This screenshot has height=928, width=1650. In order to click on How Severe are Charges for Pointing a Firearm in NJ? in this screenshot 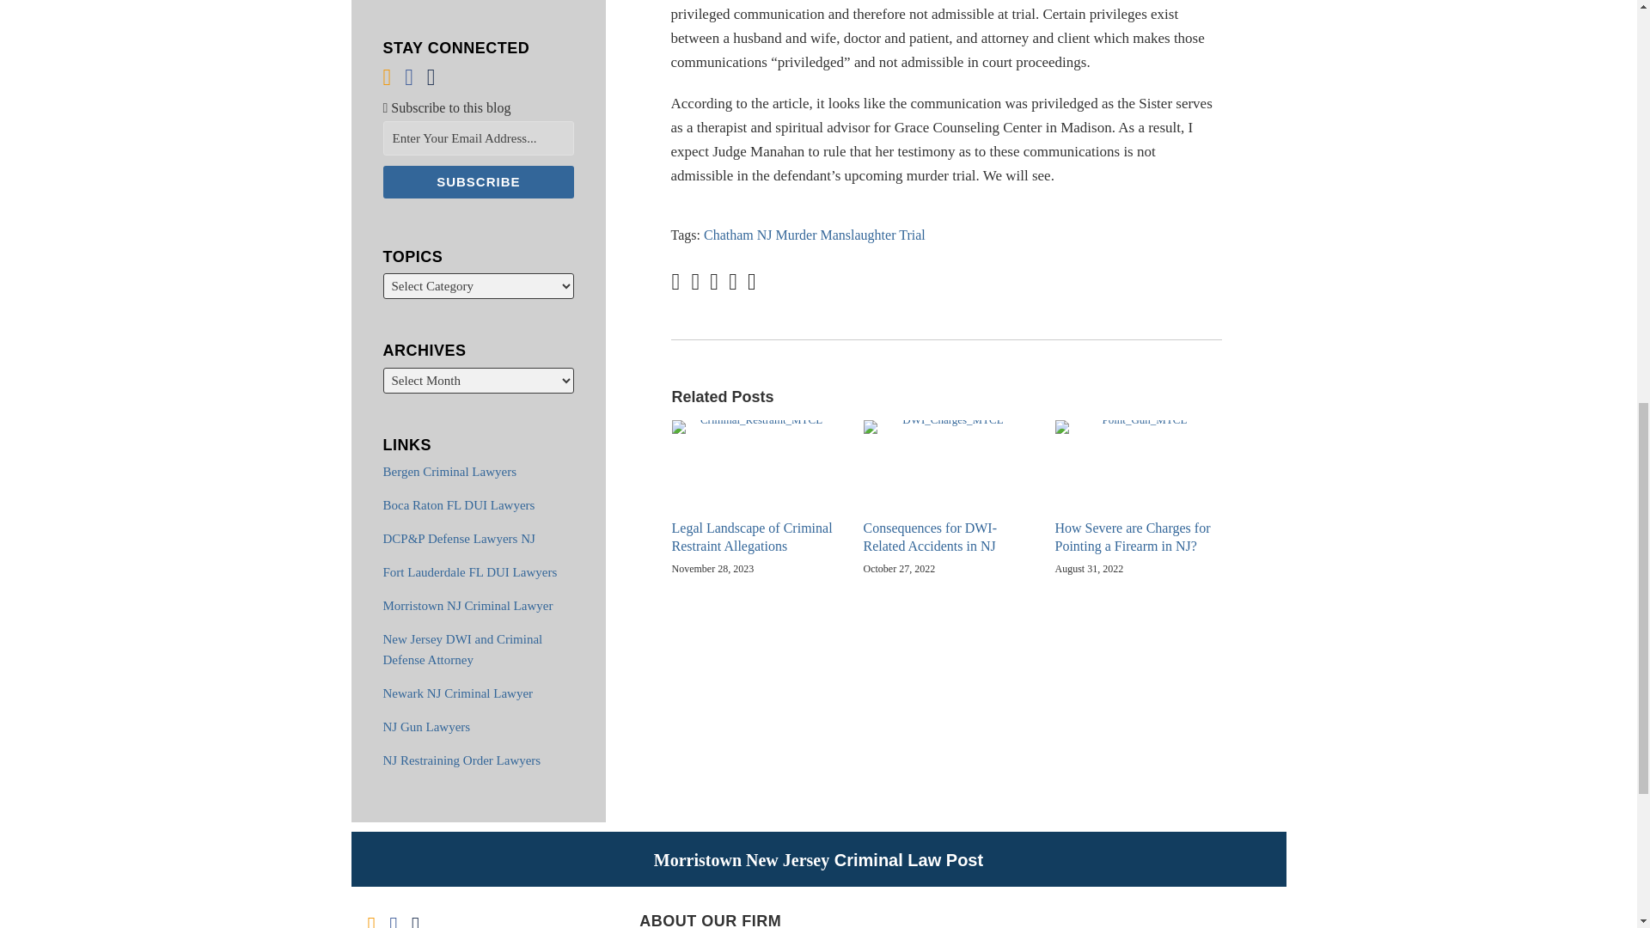, I will do `click(1138, 537)`.